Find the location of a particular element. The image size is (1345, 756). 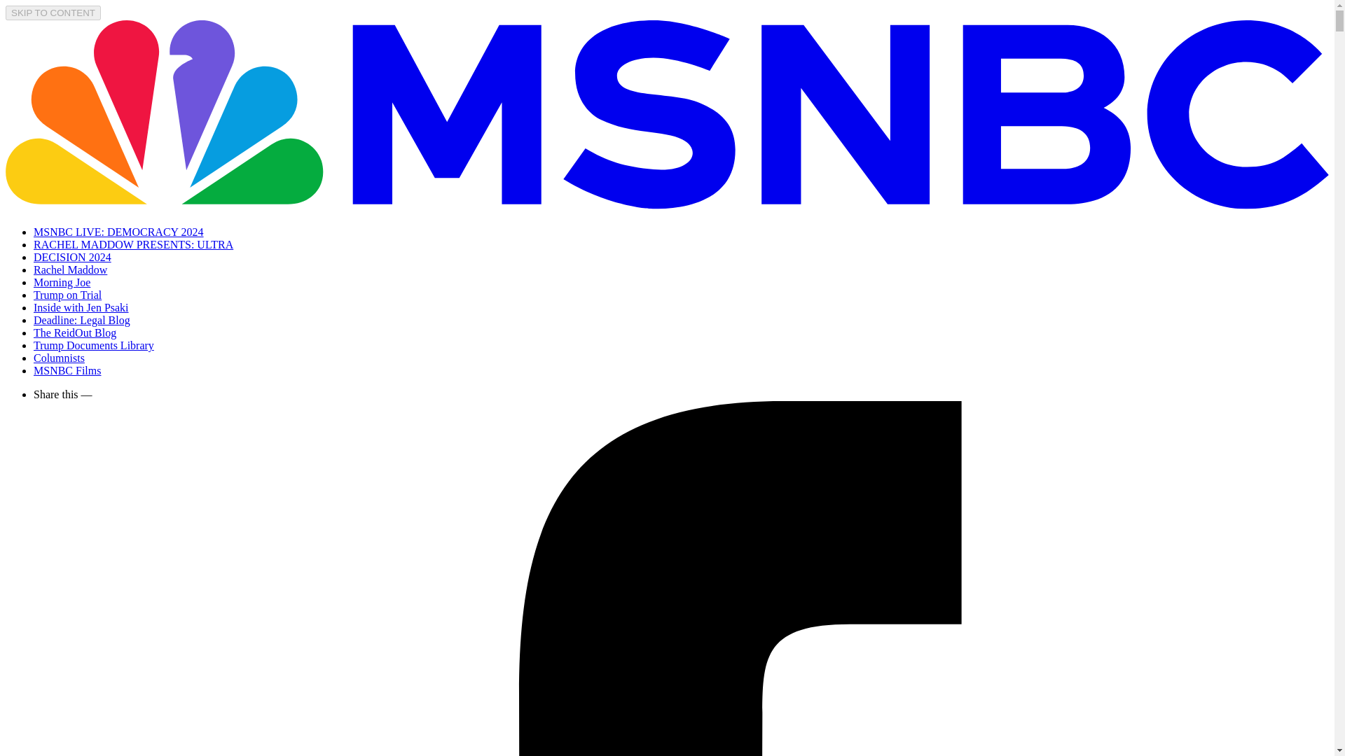

Trump on Trial is located at coordinates (67, 294).